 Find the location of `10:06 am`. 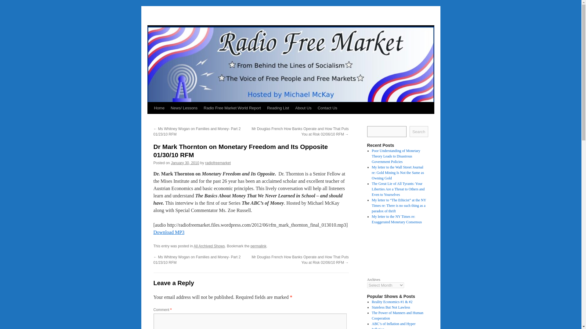

10:06 am is located at coordinates (185, 163).